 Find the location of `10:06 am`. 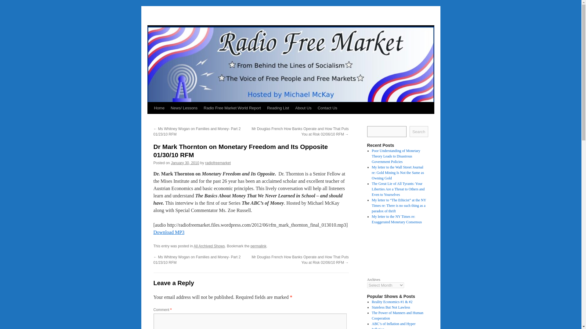

10:06 am is located at coordinates (185, 163).